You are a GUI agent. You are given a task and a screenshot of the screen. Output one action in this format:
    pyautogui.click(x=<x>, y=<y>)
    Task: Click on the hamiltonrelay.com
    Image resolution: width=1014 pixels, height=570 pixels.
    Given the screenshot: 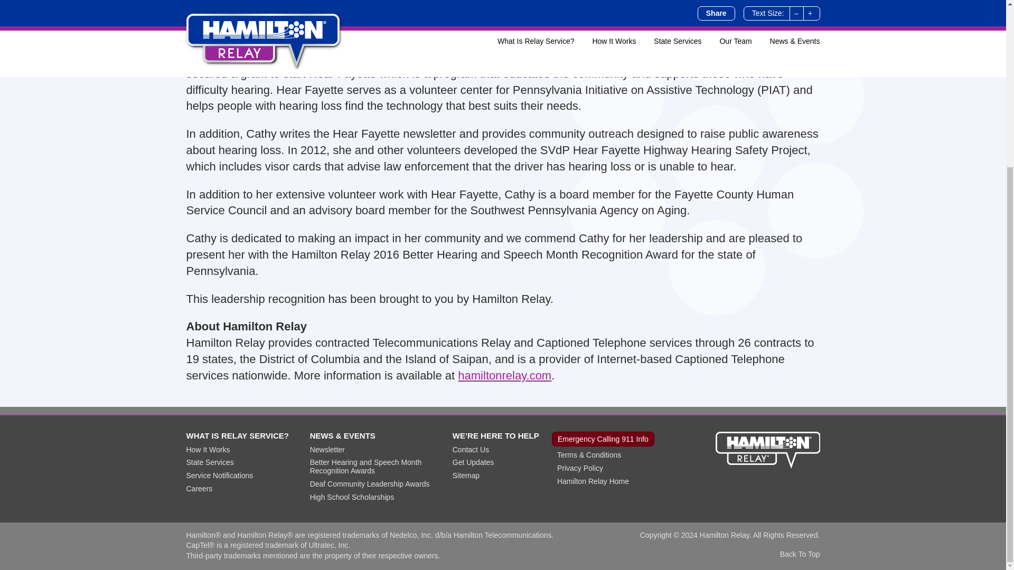 What is the action you would take?
    pyautogui.click(x=505, y=375)
    